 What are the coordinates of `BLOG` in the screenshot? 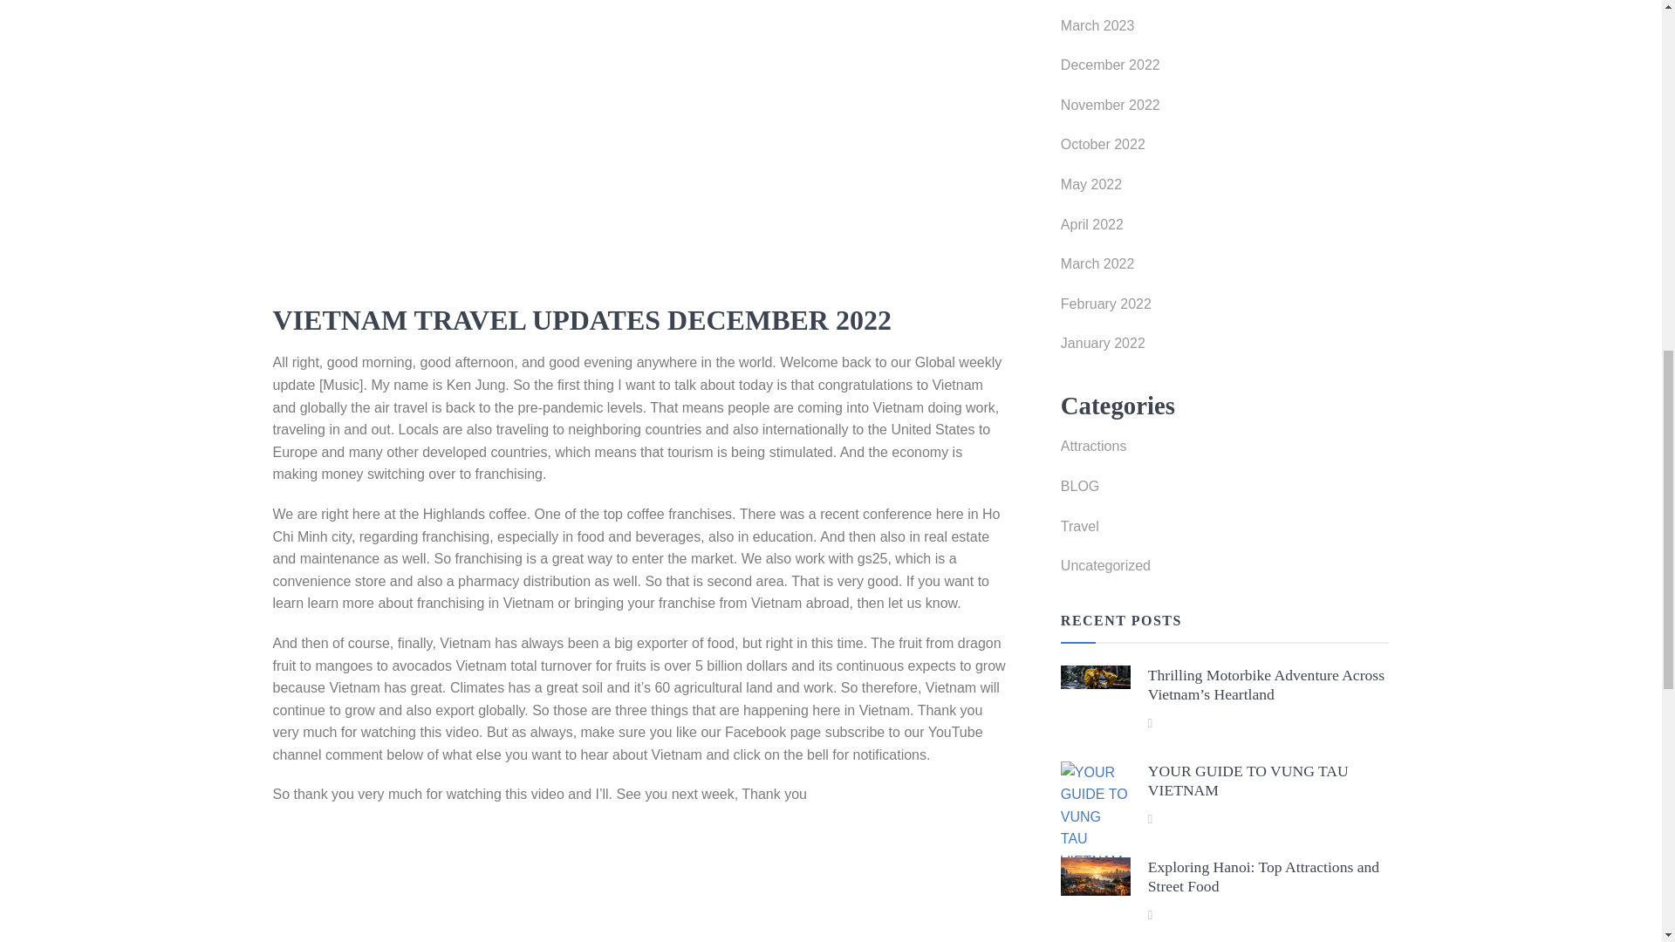 It's located at (1225, 491).